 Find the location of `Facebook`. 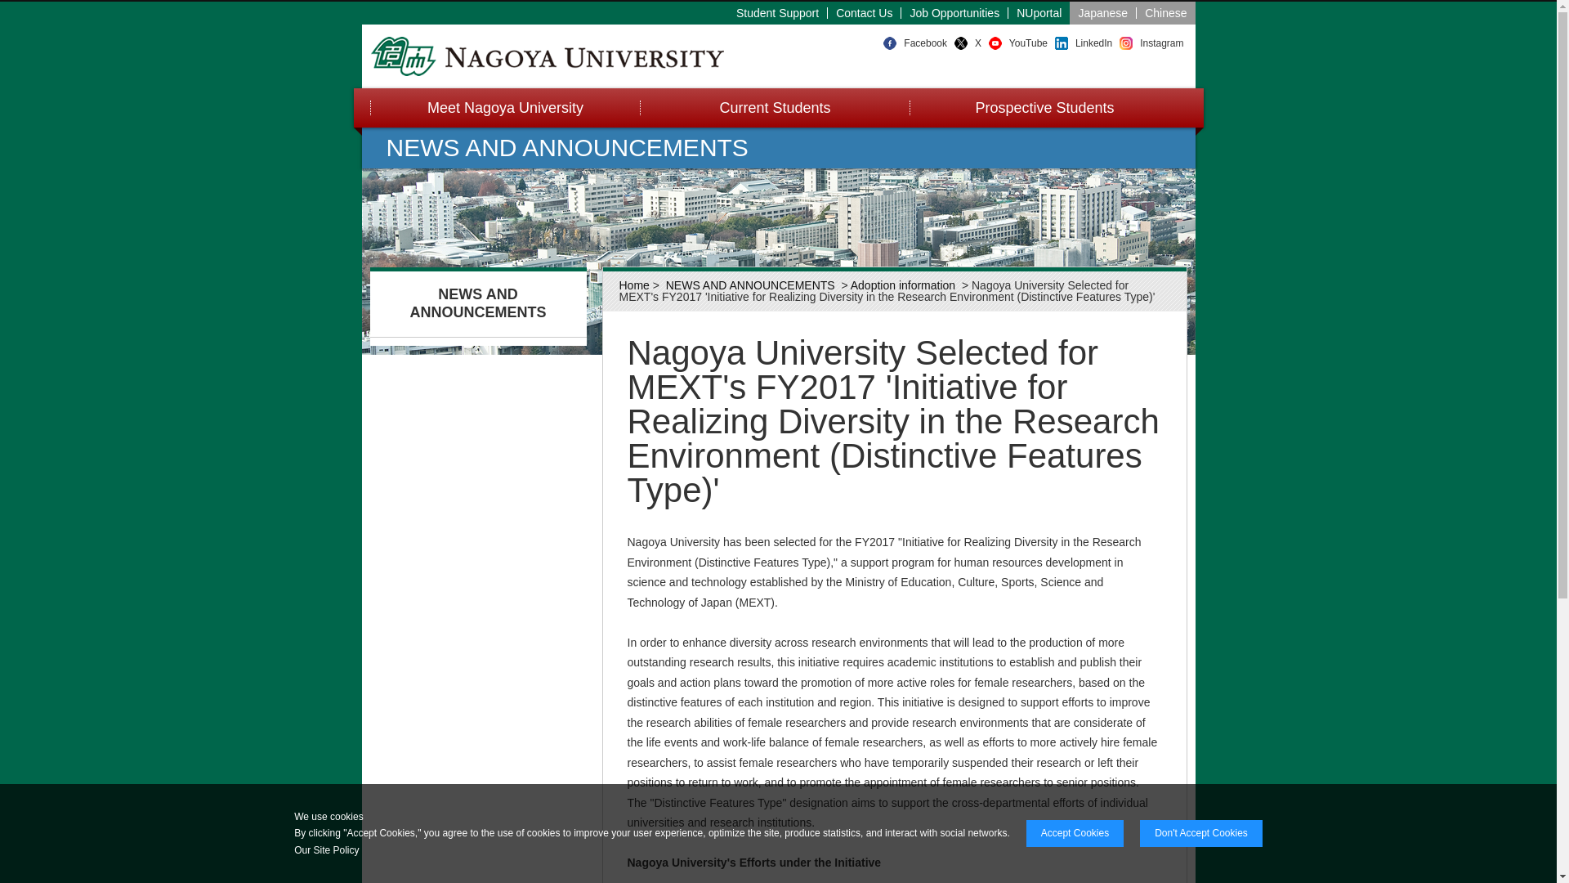

Facebook is located at coordinates (925, 43).